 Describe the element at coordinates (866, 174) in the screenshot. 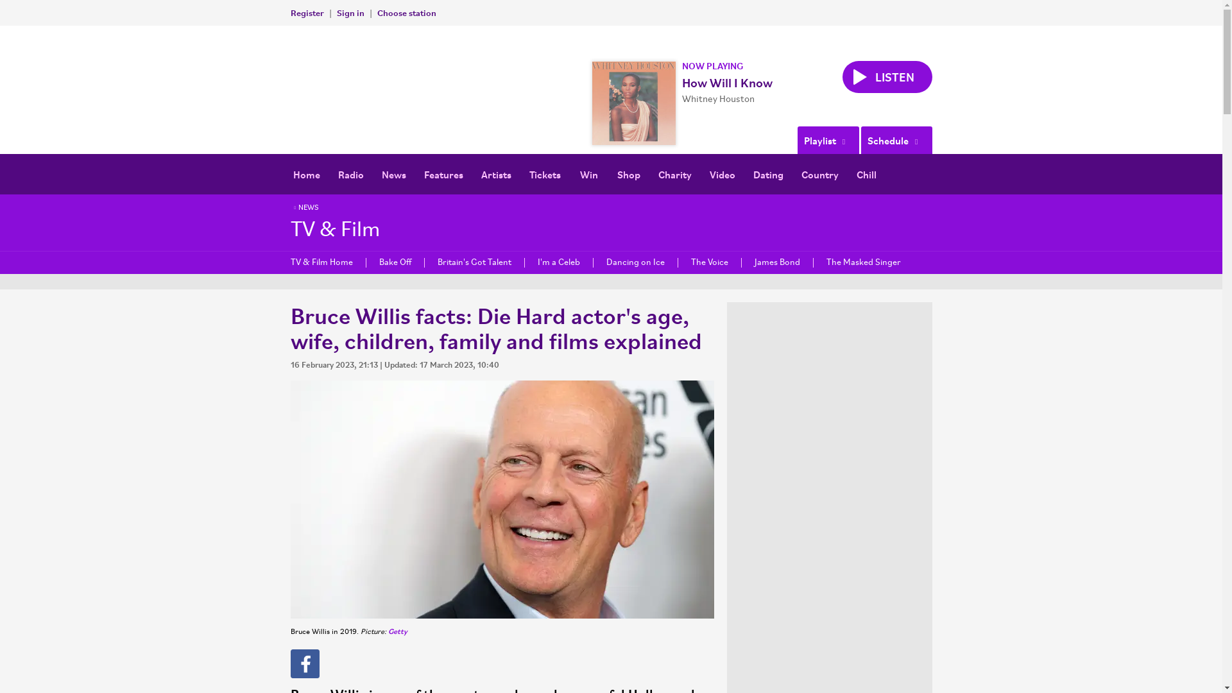

I see `Chill` at that location.